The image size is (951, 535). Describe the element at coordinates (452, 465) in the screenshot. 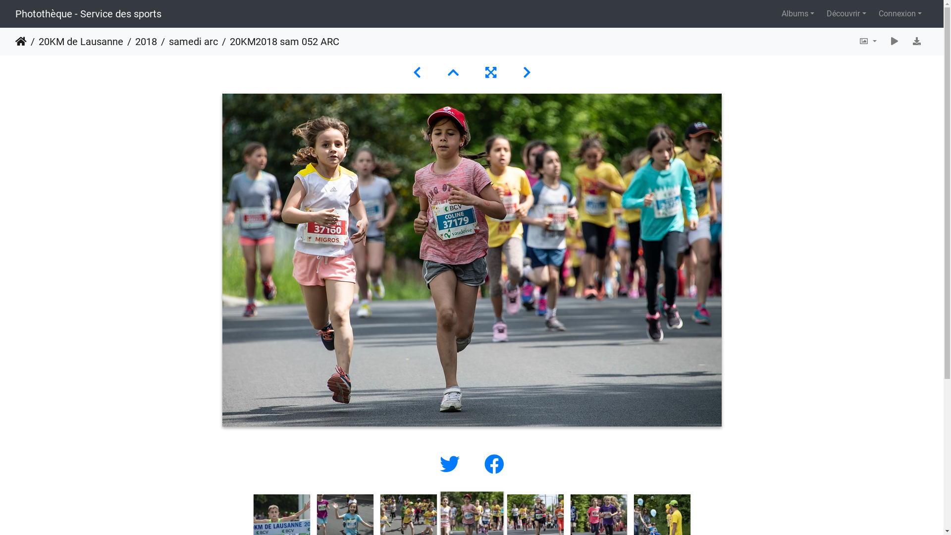

I see `Share on Twitter` at that location.